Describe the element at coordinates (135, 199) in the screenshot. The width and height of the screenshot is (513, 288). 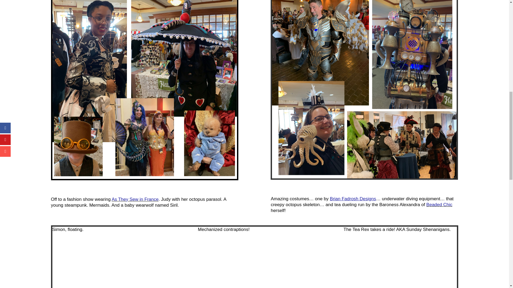
I see `As They Sew in France` at that location.